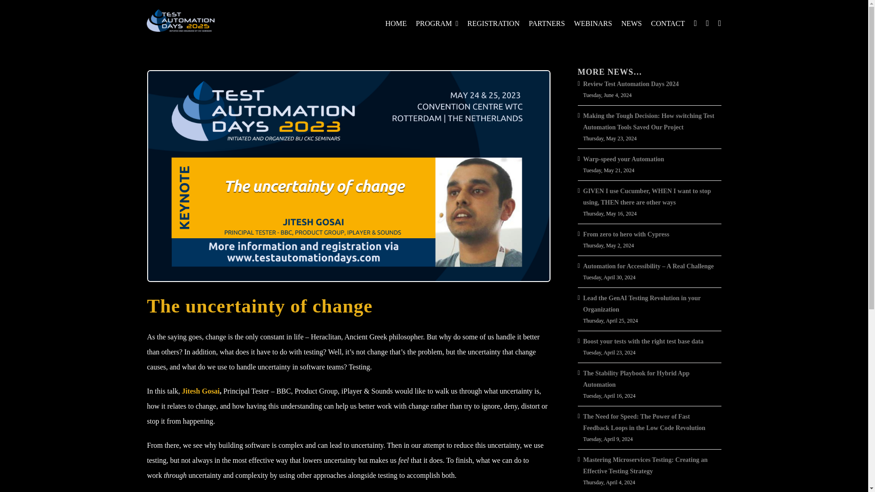  What do you see at coordinates (493, 21) in the screenshot?
I see `REGISTRATION` at bounding box center [493, 21].